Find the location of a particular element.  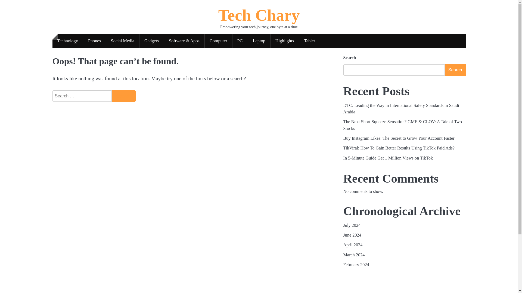

Highlights is located at coordinates (285, 41).